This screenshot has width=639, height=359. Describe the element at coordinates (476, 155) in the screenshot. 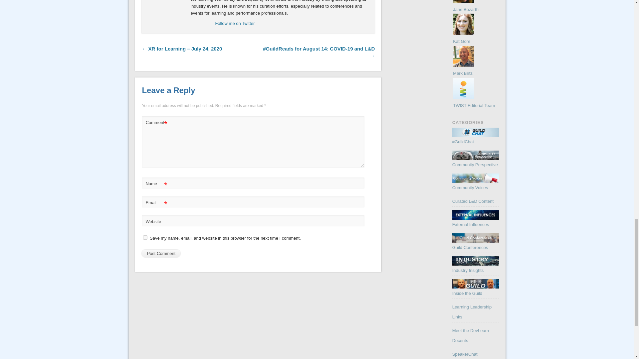

I see `Community Perspective` at that location.